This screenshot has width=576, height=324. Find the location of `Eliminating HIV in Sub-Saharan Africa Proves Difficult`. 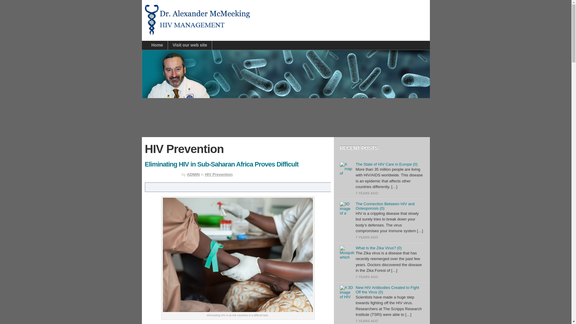

Eliminating HIV in Sub-Saharan Africa Proves Difficult is located at coordinates (221, 164).